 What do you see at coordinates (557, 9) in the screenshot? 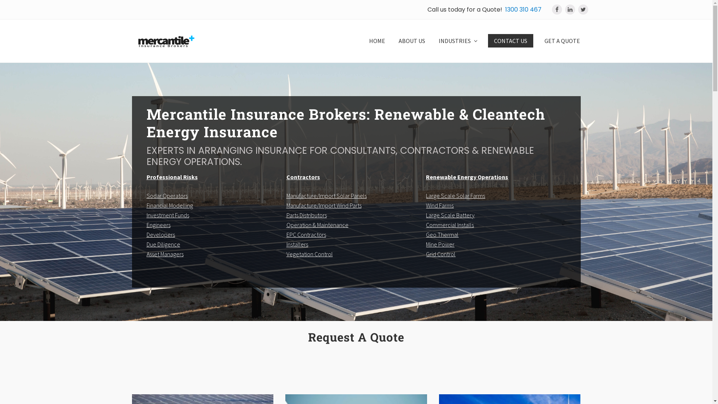
I see `Facebook` at bounding box center [557, 9].